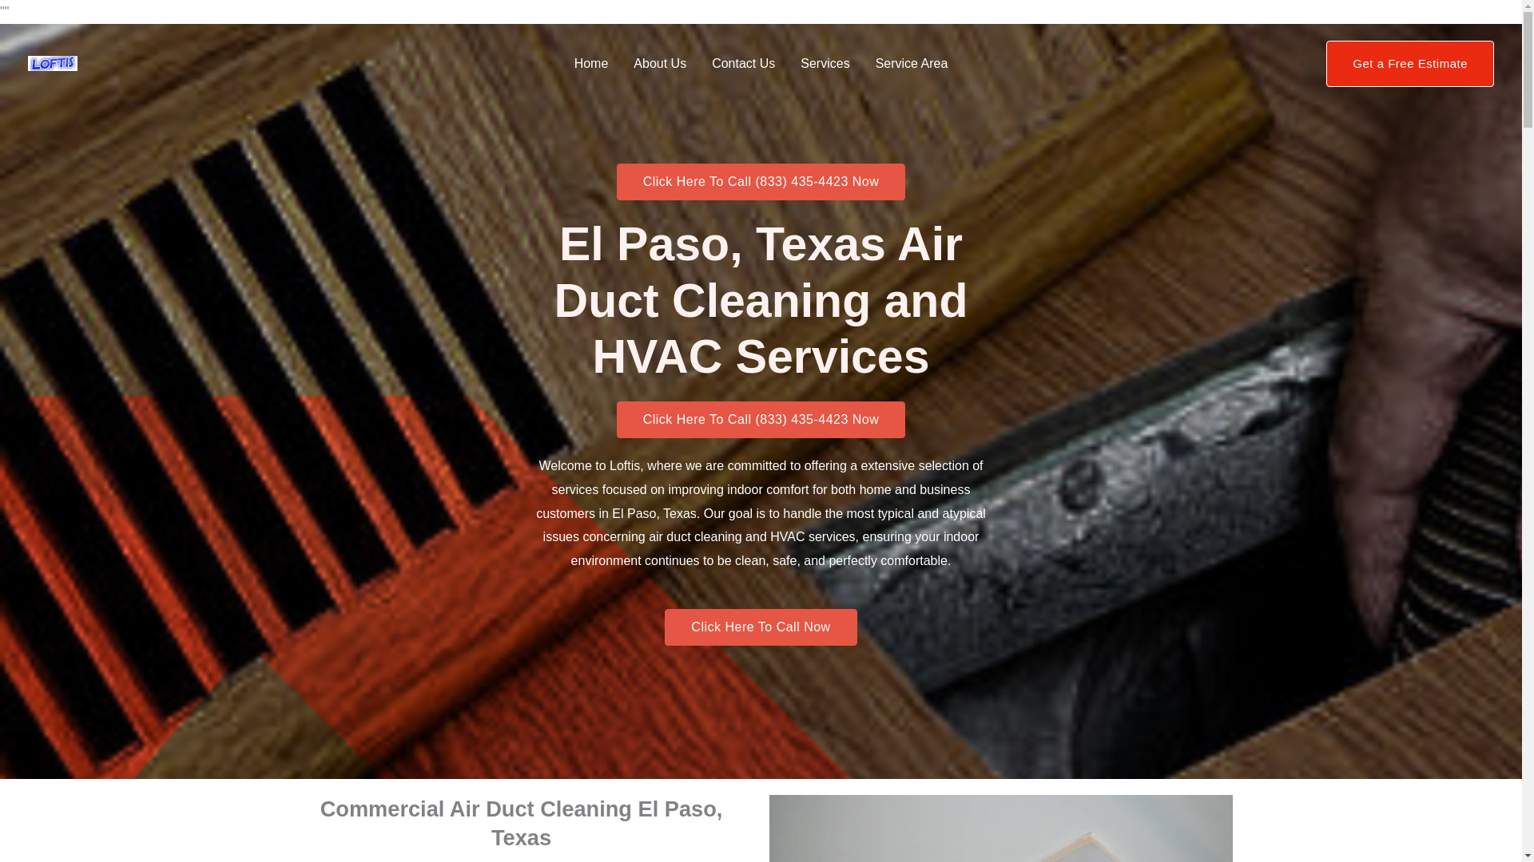 Image resolution: width=1534 pixels, height=862 pixels. I want to click on Services, so click(825, 64).